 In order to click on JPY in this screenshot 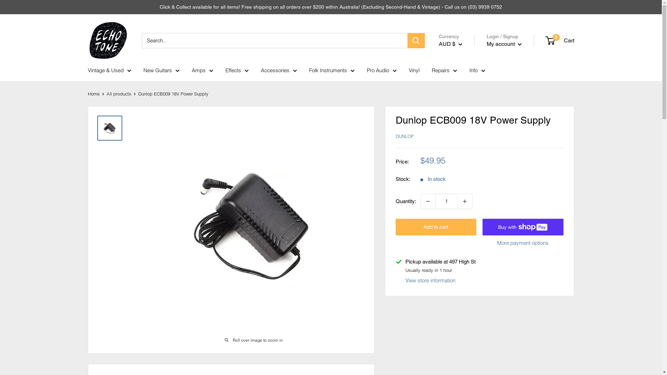, I will do `click(106, 308)`.